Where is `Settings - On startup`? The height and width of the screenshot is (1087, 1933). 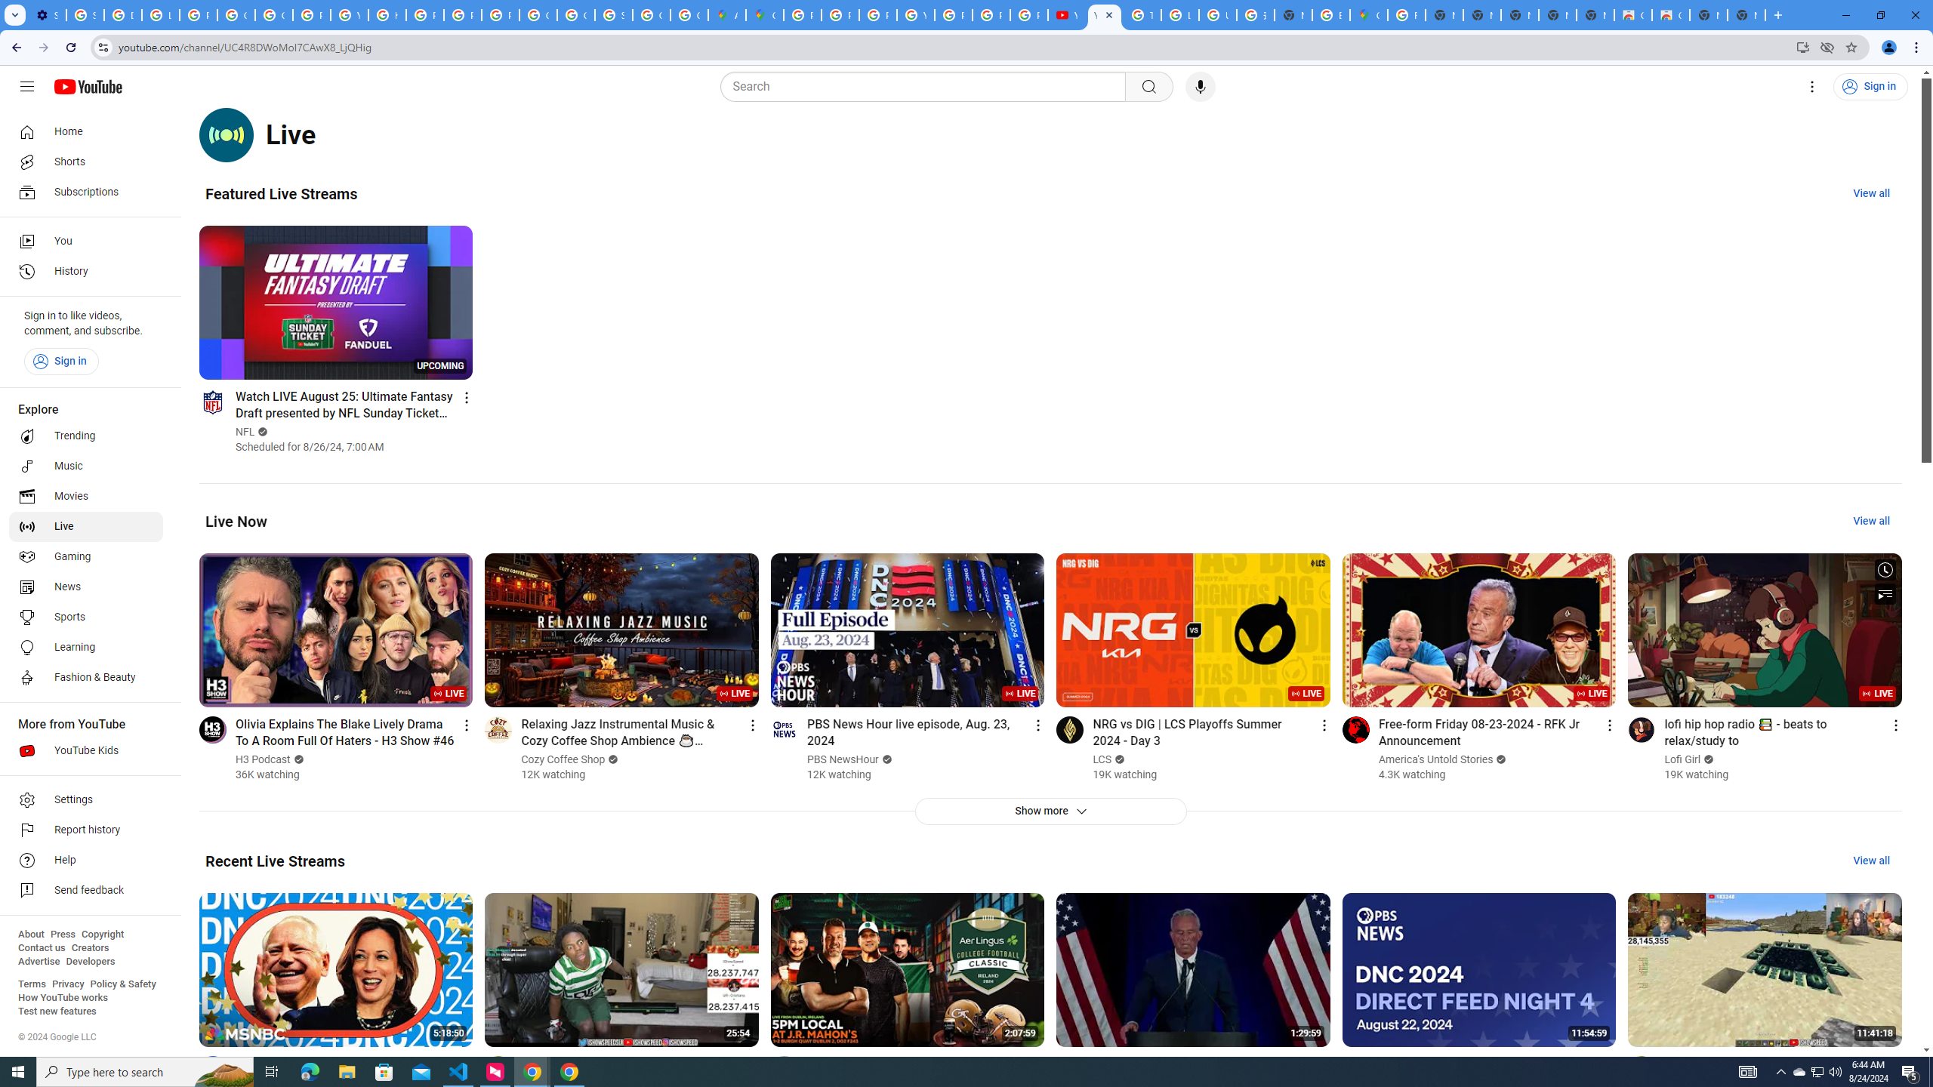 Settings - On startup is located at coordinates (47, 15).